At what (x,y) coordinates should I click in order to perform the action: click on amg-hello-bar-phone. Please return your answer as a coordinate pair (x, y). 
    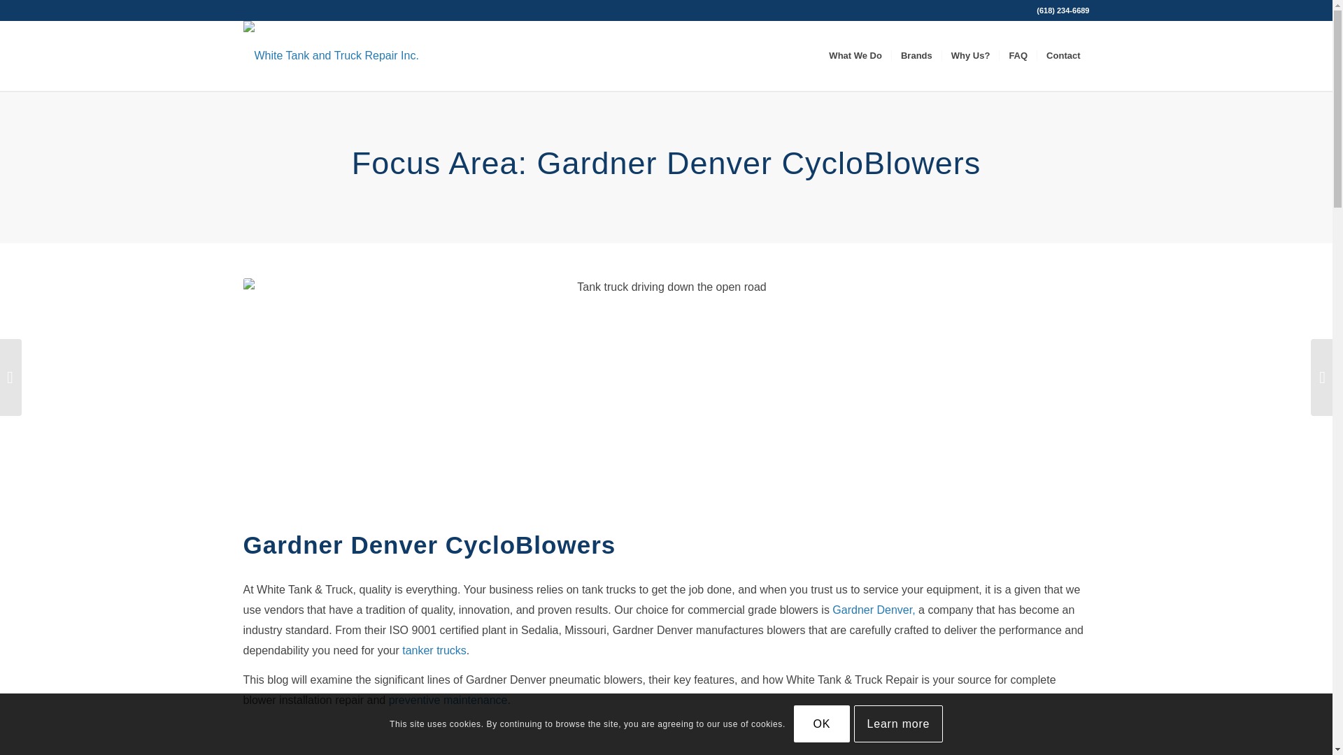
    Looking at the image, I should click on (1063, 10).